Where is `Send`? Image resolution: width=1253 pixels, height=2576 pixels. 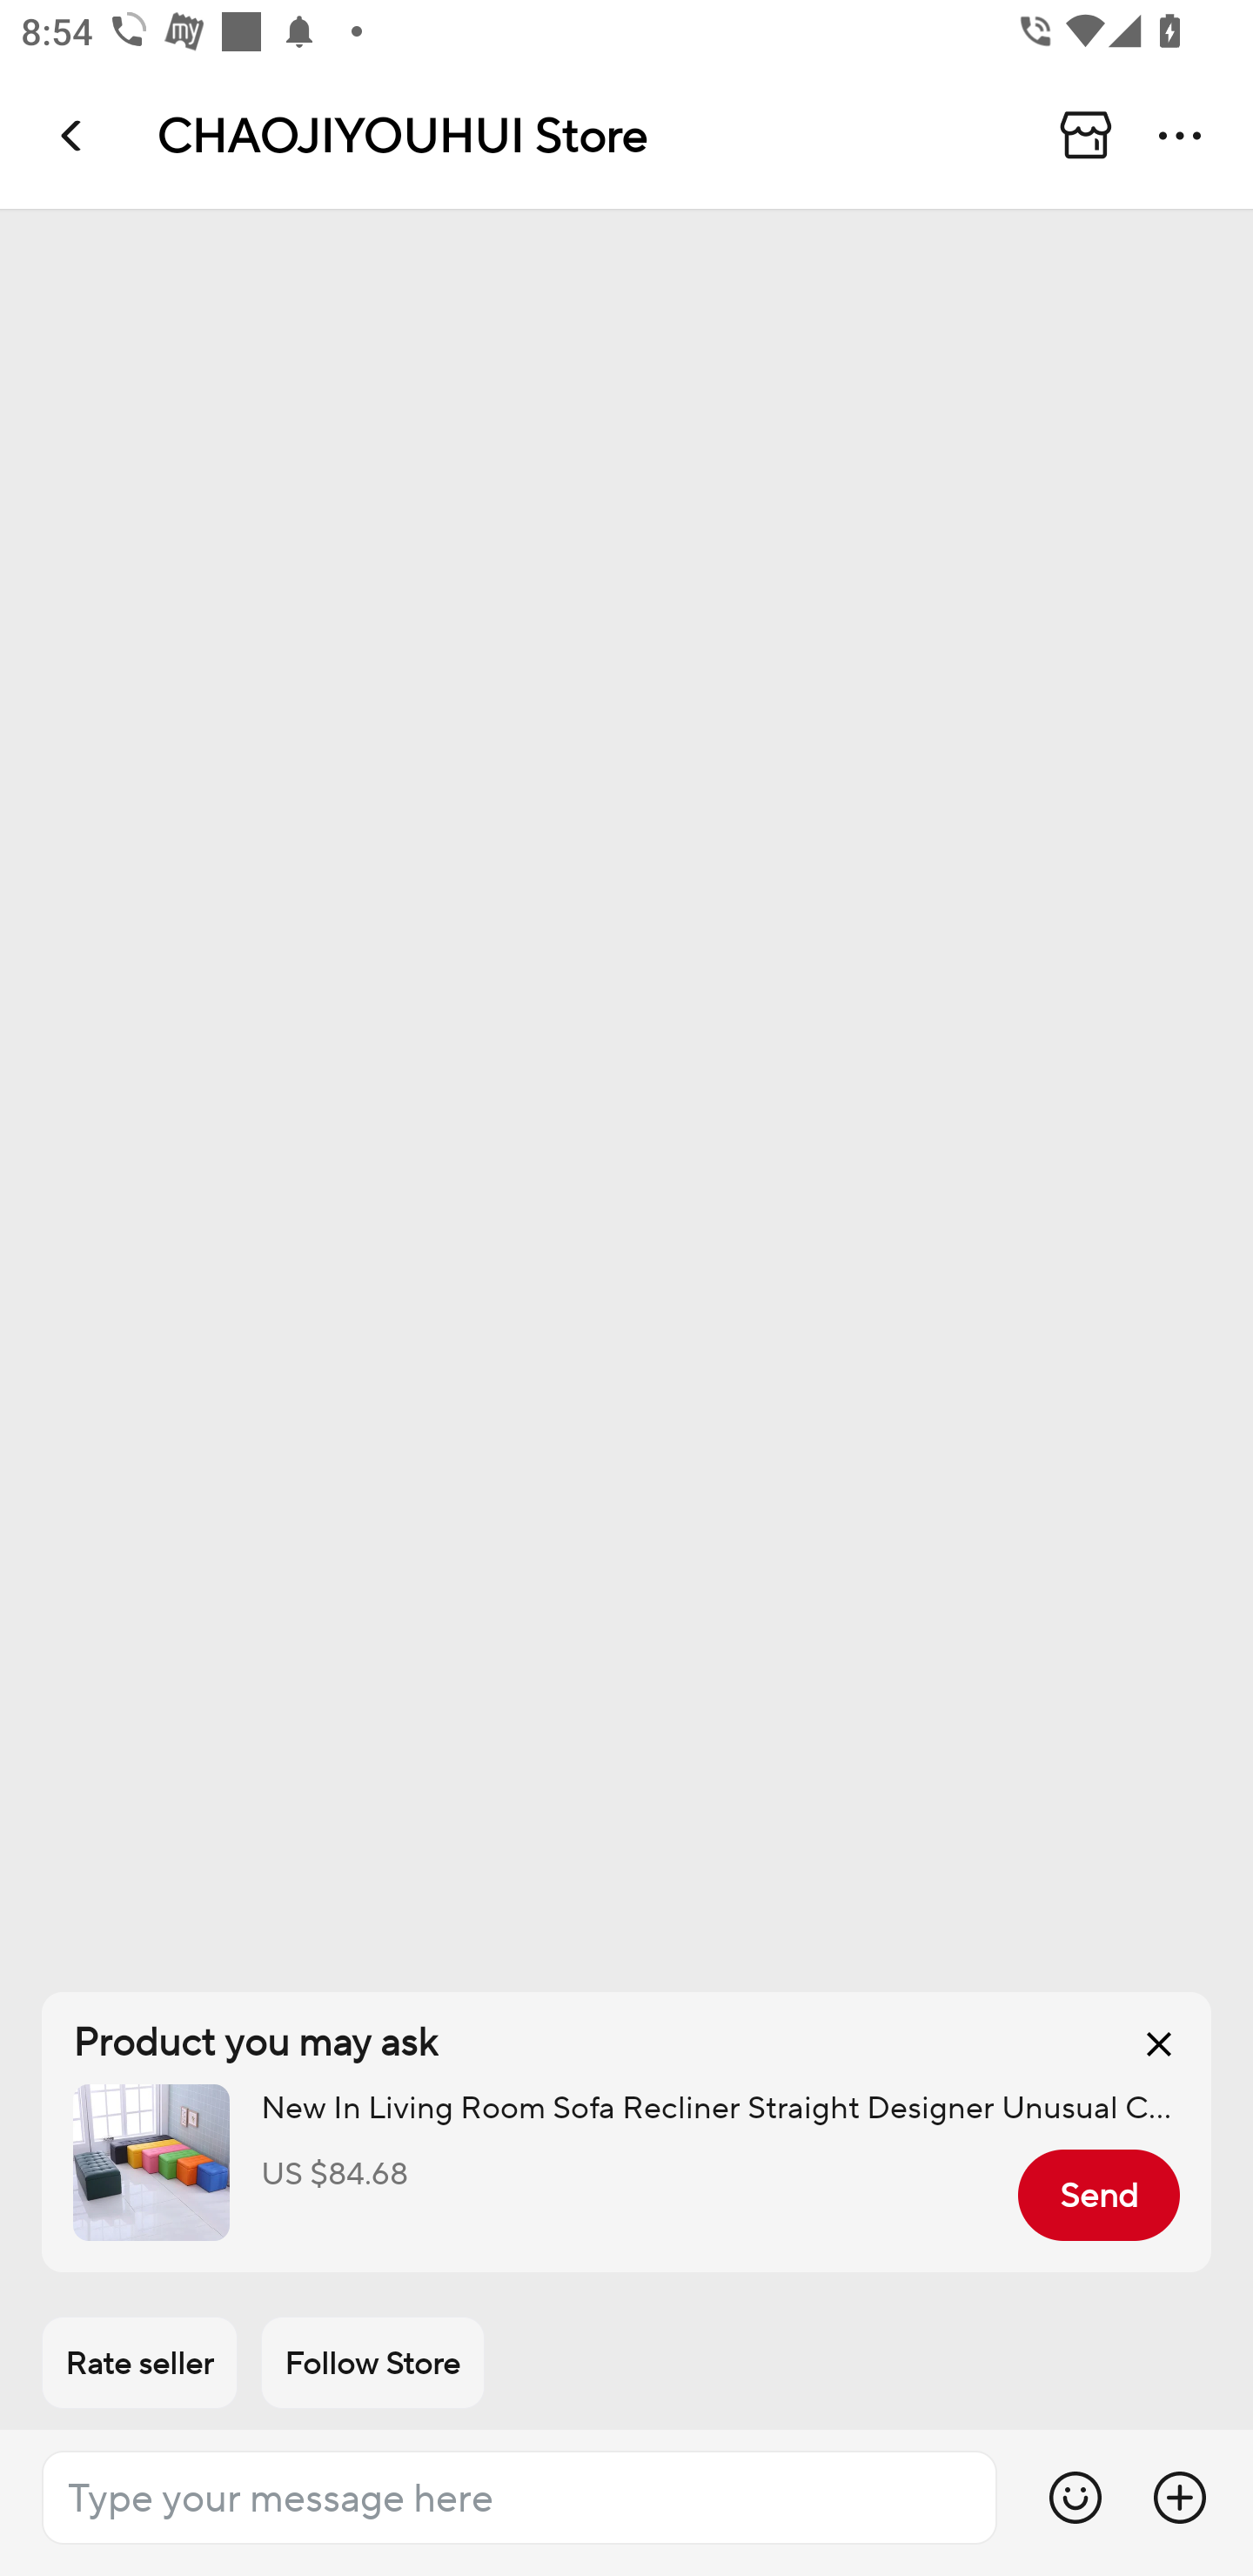
Send is located at coordinates (1098, 2195).